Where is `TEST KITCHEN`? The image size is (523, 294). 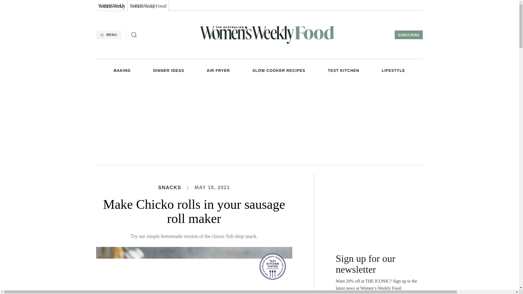
TEST KITCHEN is located at coordinates (343, 70).